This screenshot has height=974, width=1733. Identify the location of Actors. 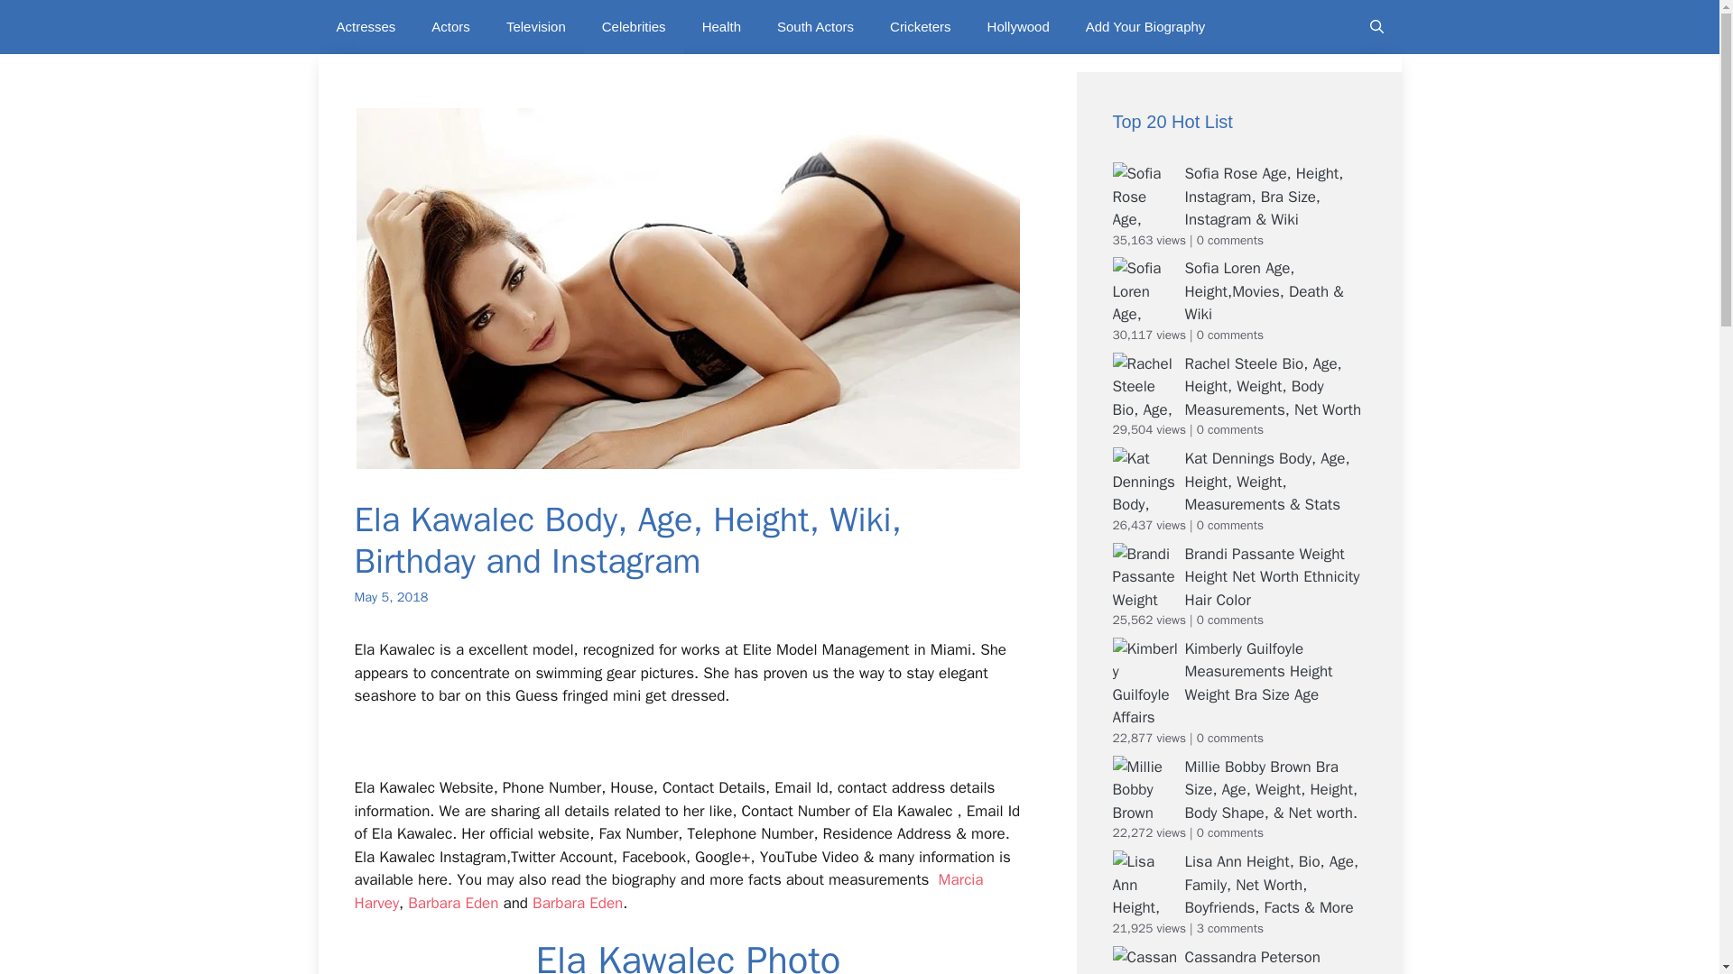
(451, 27).